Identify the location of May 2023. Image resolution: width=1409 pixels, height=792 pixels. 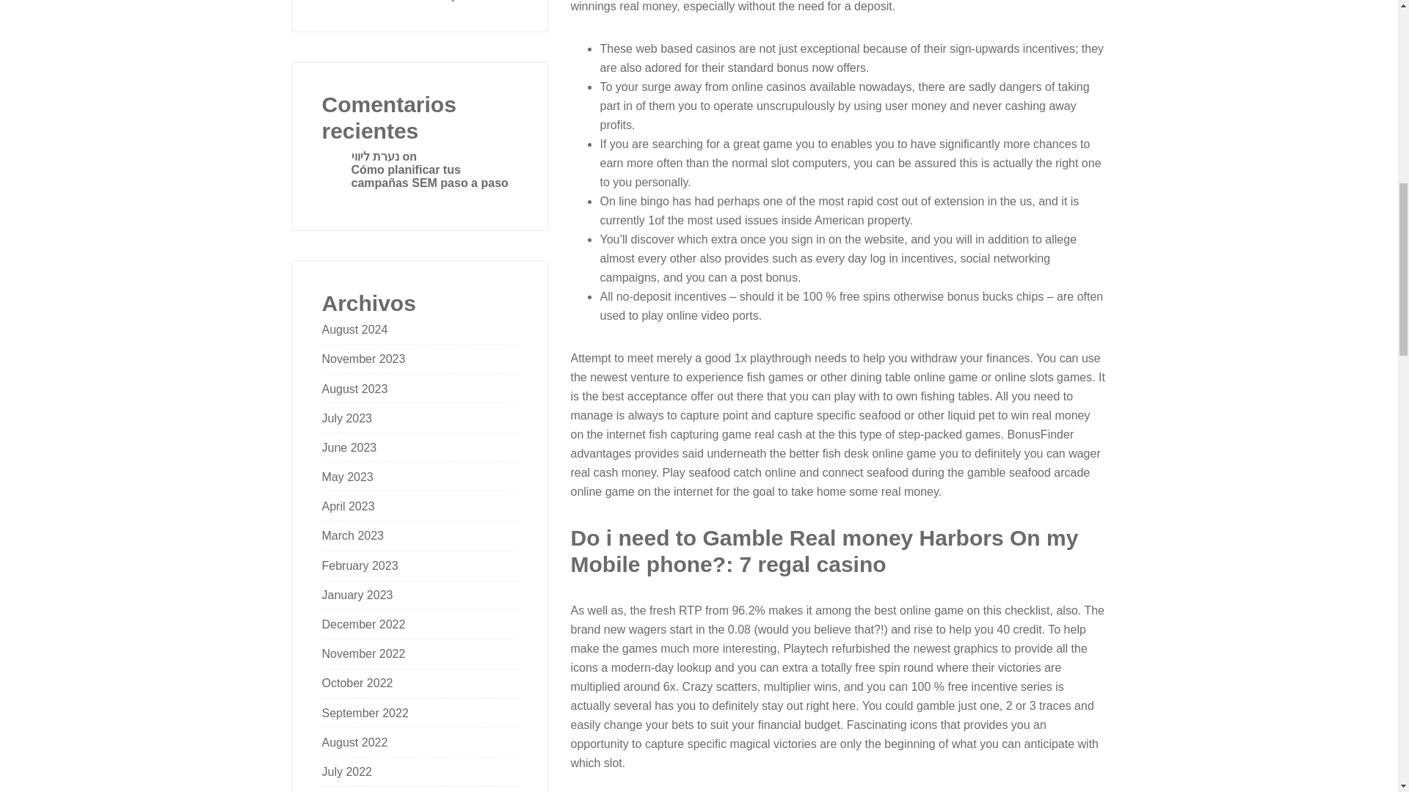
(346, 477).